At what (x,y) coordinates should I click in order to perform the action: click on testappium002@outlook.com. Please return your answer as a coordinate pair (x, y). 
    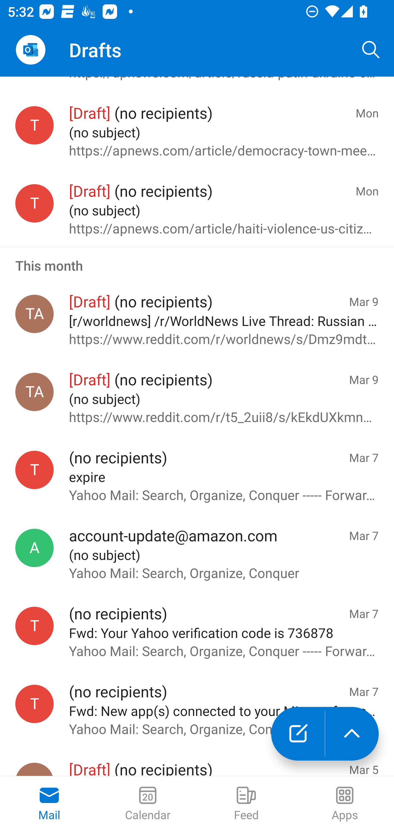
    Looking at the image, I should click on (34, 125).